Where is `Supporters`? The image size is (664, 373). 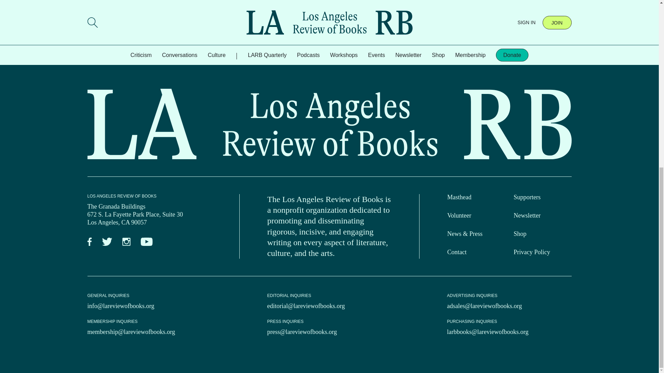
Supporters is located at coordinates (527, 197).